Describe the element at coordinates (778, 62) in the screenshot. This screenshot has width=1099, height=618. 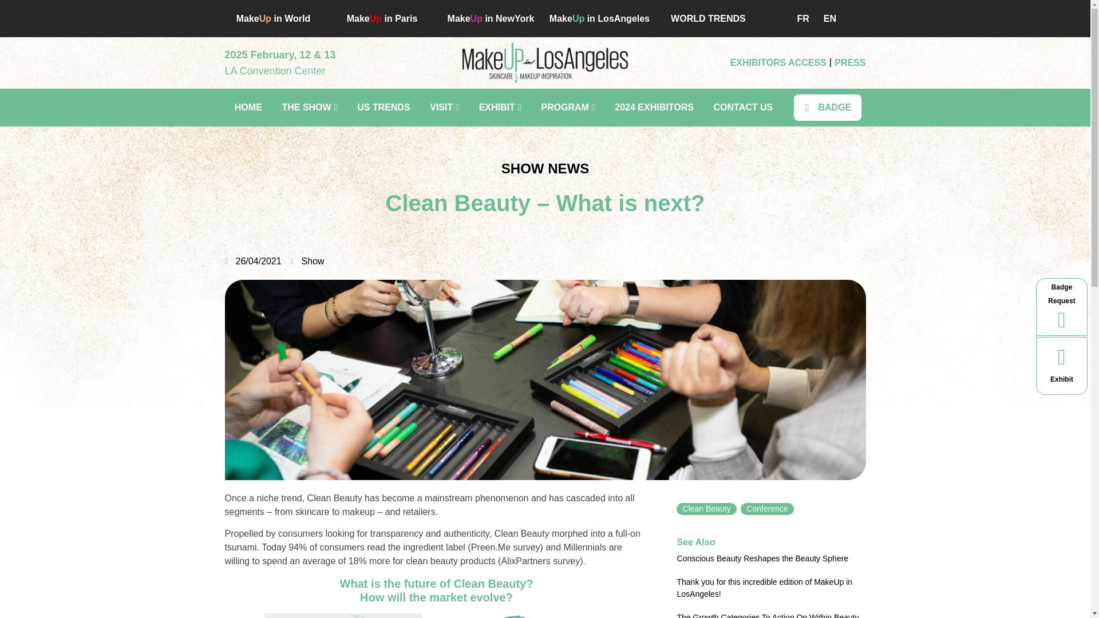
I see `EXHIBITORS ACCESS` at that location.